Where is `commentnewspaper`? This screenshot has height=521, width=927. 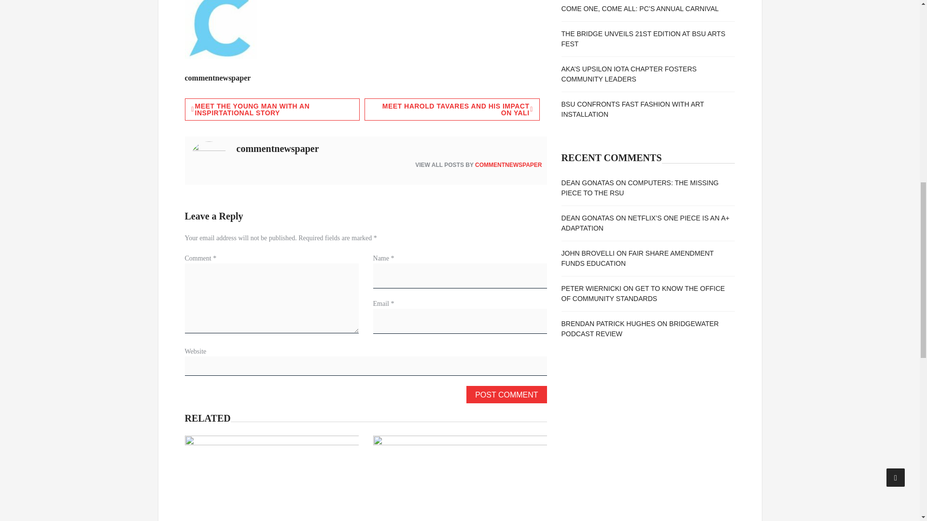 commentnewspaper is located at coordinates (217, 78).